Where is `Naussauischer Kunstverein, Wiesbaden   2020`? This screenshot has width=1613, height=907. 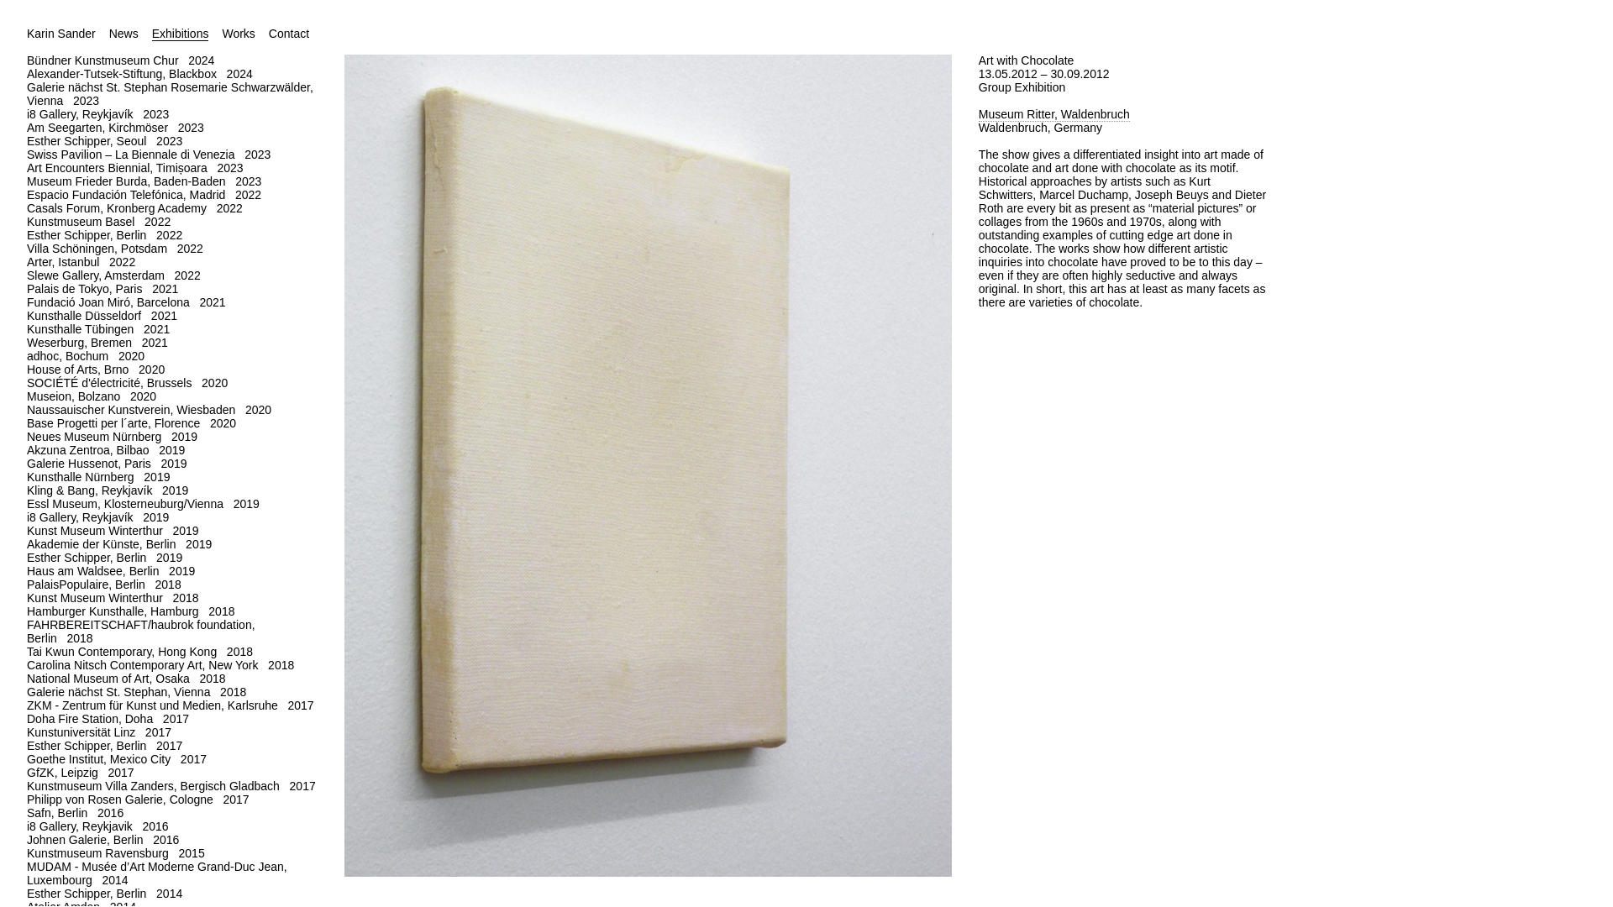 Naussauischer Kunstverein, Wiesbaden   2020 is located at coordinates (172, 409).